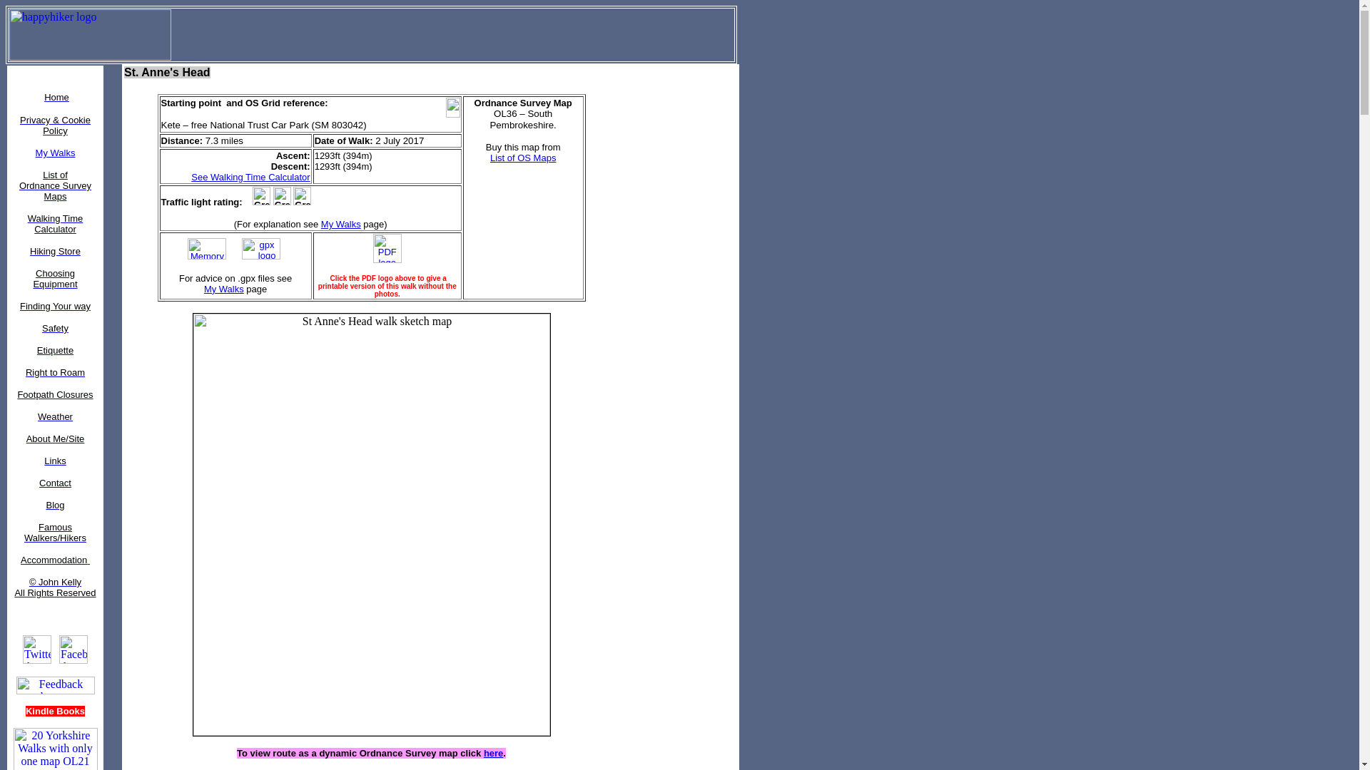 This screenshot has width=1370, height=770. What do you see at coordinates (250, 183) in the screenshot?
I see `See Walking Time Calculator` at bounding box center [250, 183].